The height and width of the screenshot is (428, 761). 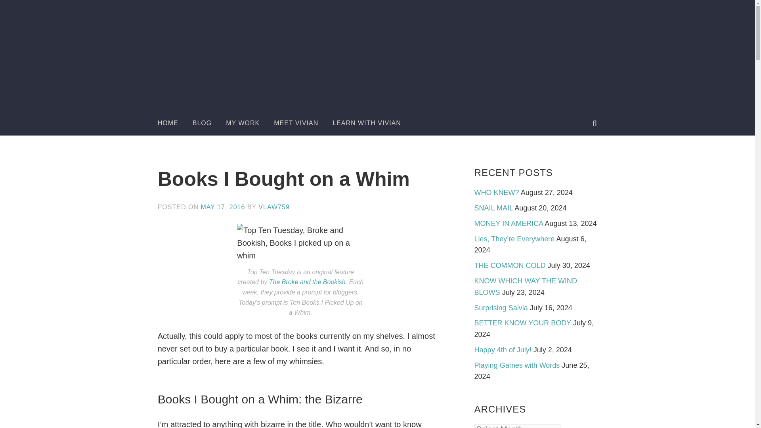 What do you see at coordinates (296, 123) in the screenshot?
I see `MEET VIVIAN` at bounding box center [296, 123].